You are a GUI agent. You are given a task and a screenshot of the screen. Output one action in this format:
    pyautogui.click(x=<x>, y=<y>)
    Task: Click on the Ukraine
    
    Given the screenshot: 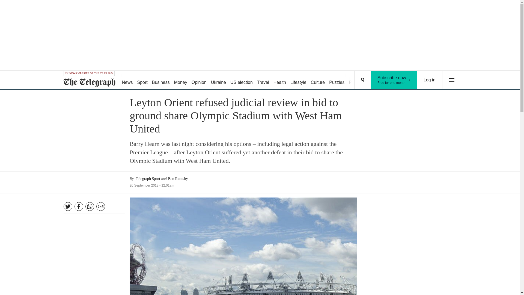 What is the action you would take?
    pyautogui.click(x=280, y=80)
    